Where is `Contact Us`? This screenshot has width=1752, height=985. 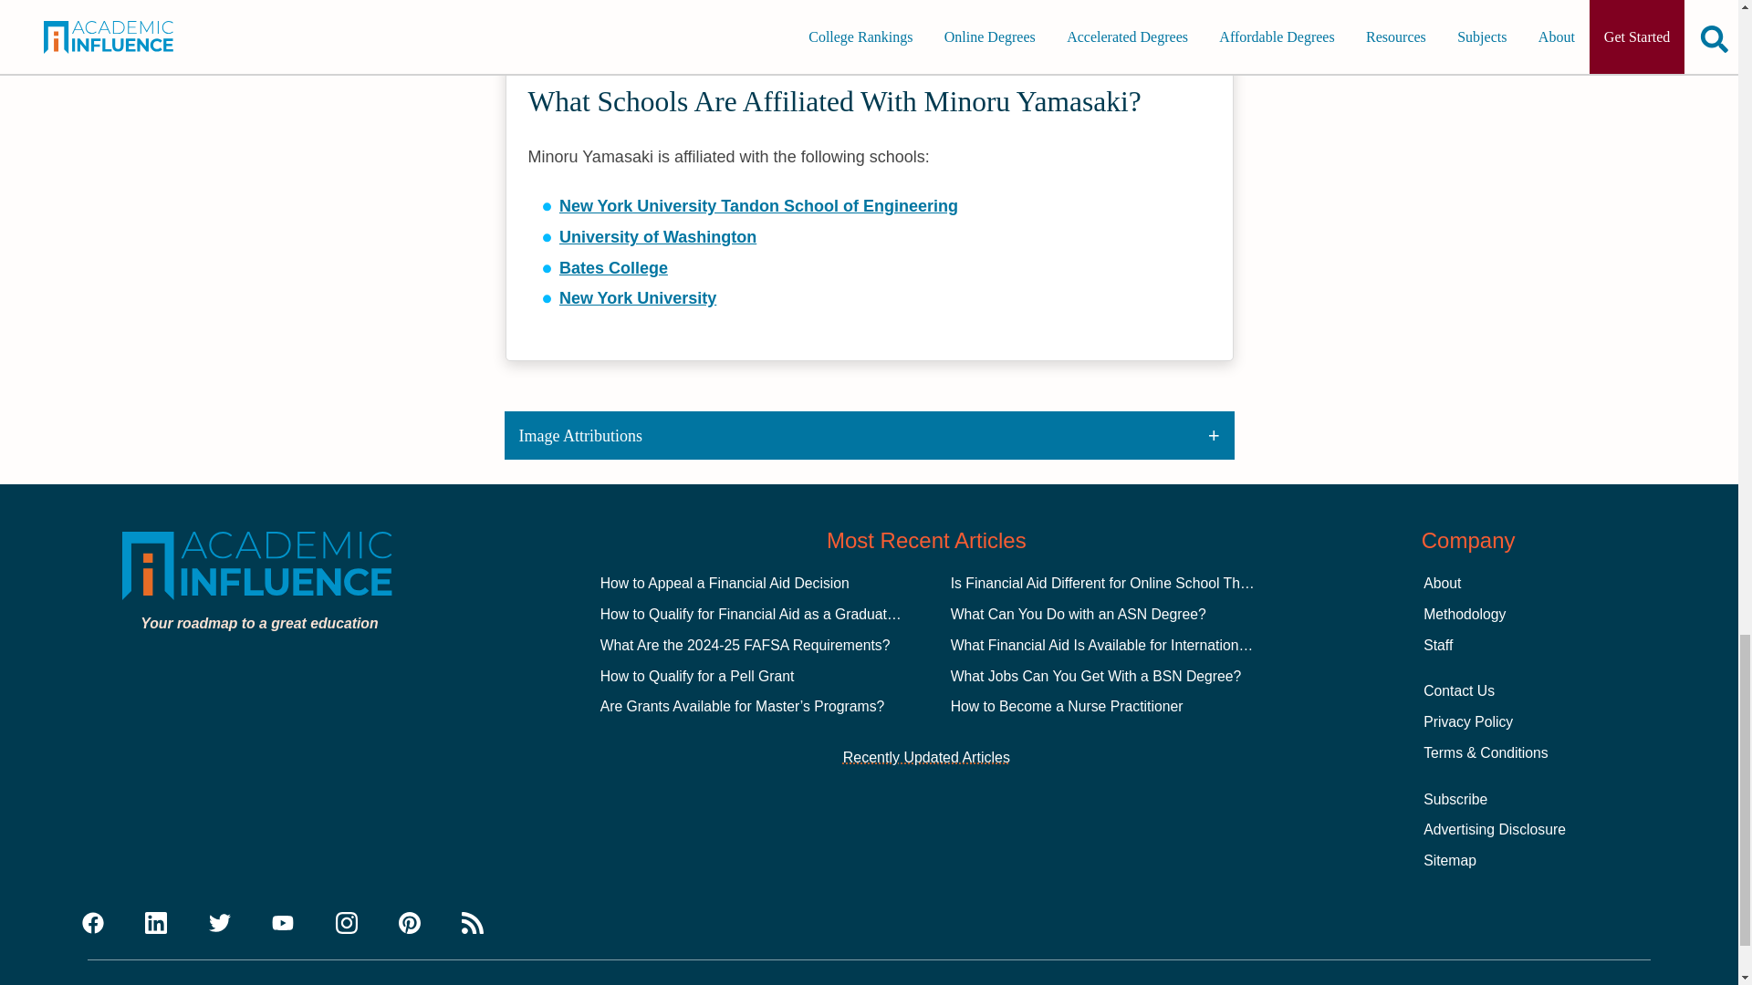
Contact Us is located at coordinates (1458, 690).